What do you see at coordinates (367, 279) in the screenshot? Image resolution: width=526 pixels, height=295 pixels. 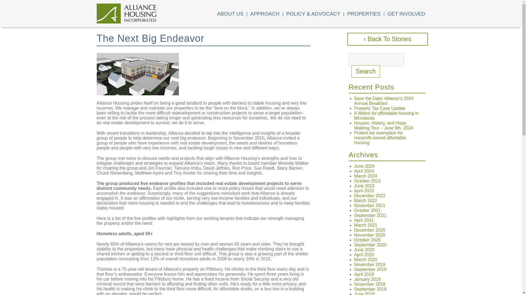 I see `January 2019` at bounding box center [367, 279].